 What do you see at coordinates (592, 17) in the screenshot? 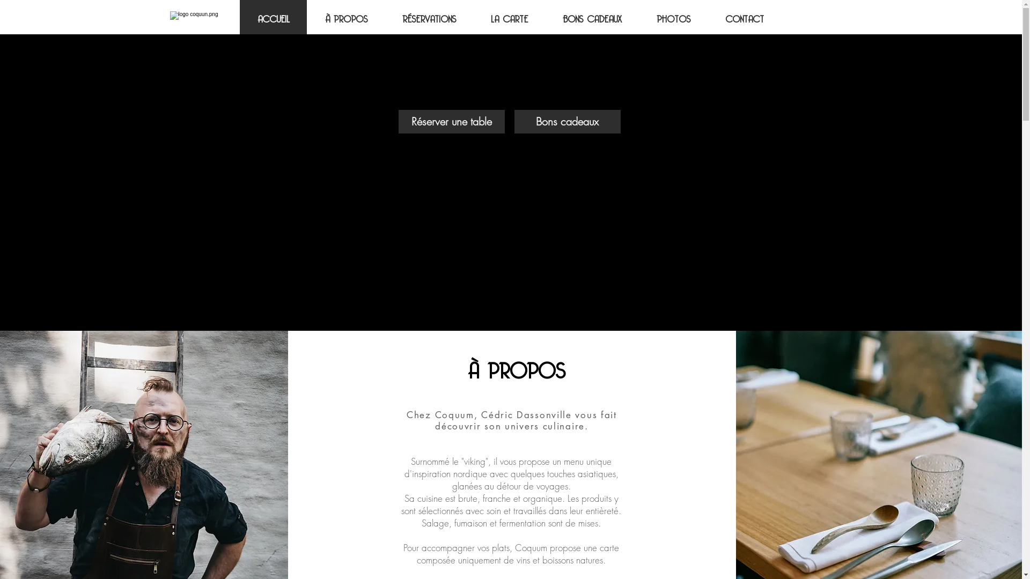
I see `BONS CADEAUX` at bounding box center [592, 17].